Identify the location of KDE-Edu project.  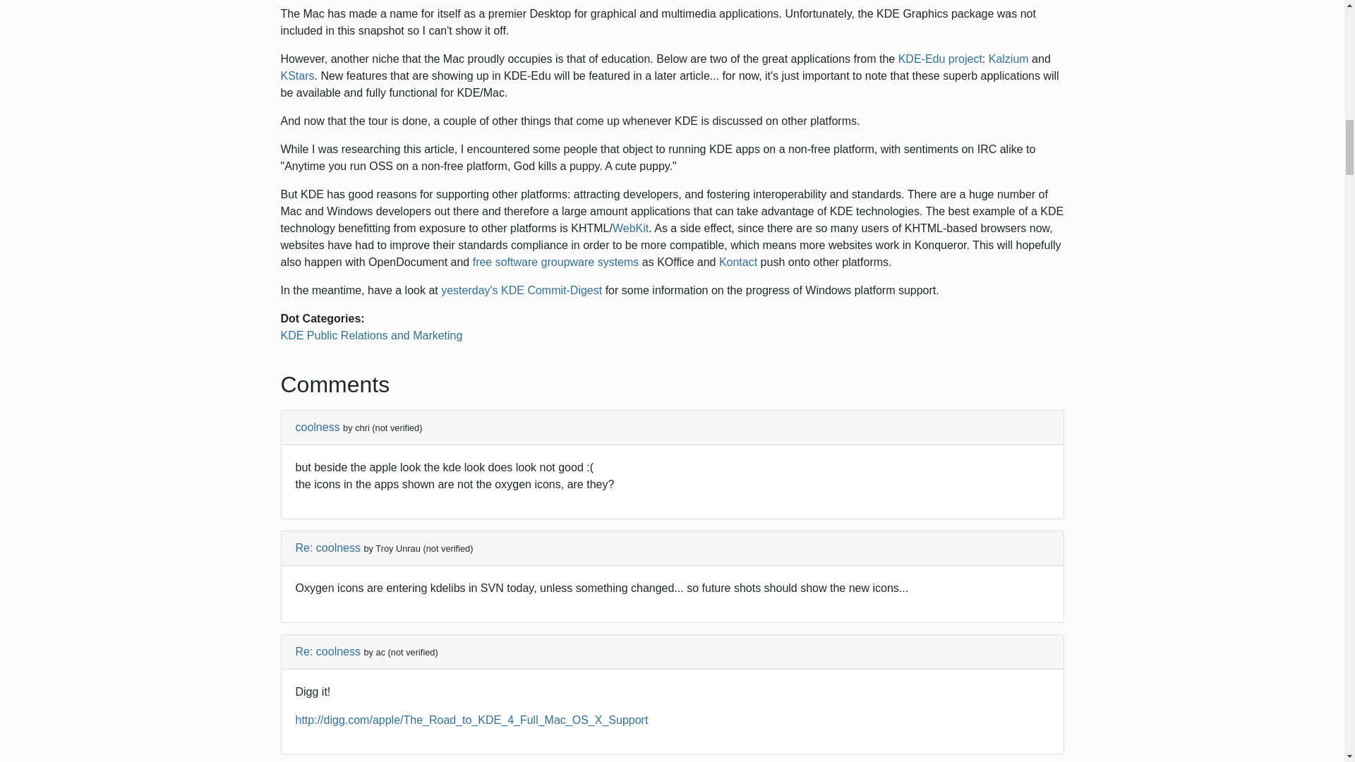
(940, 58).